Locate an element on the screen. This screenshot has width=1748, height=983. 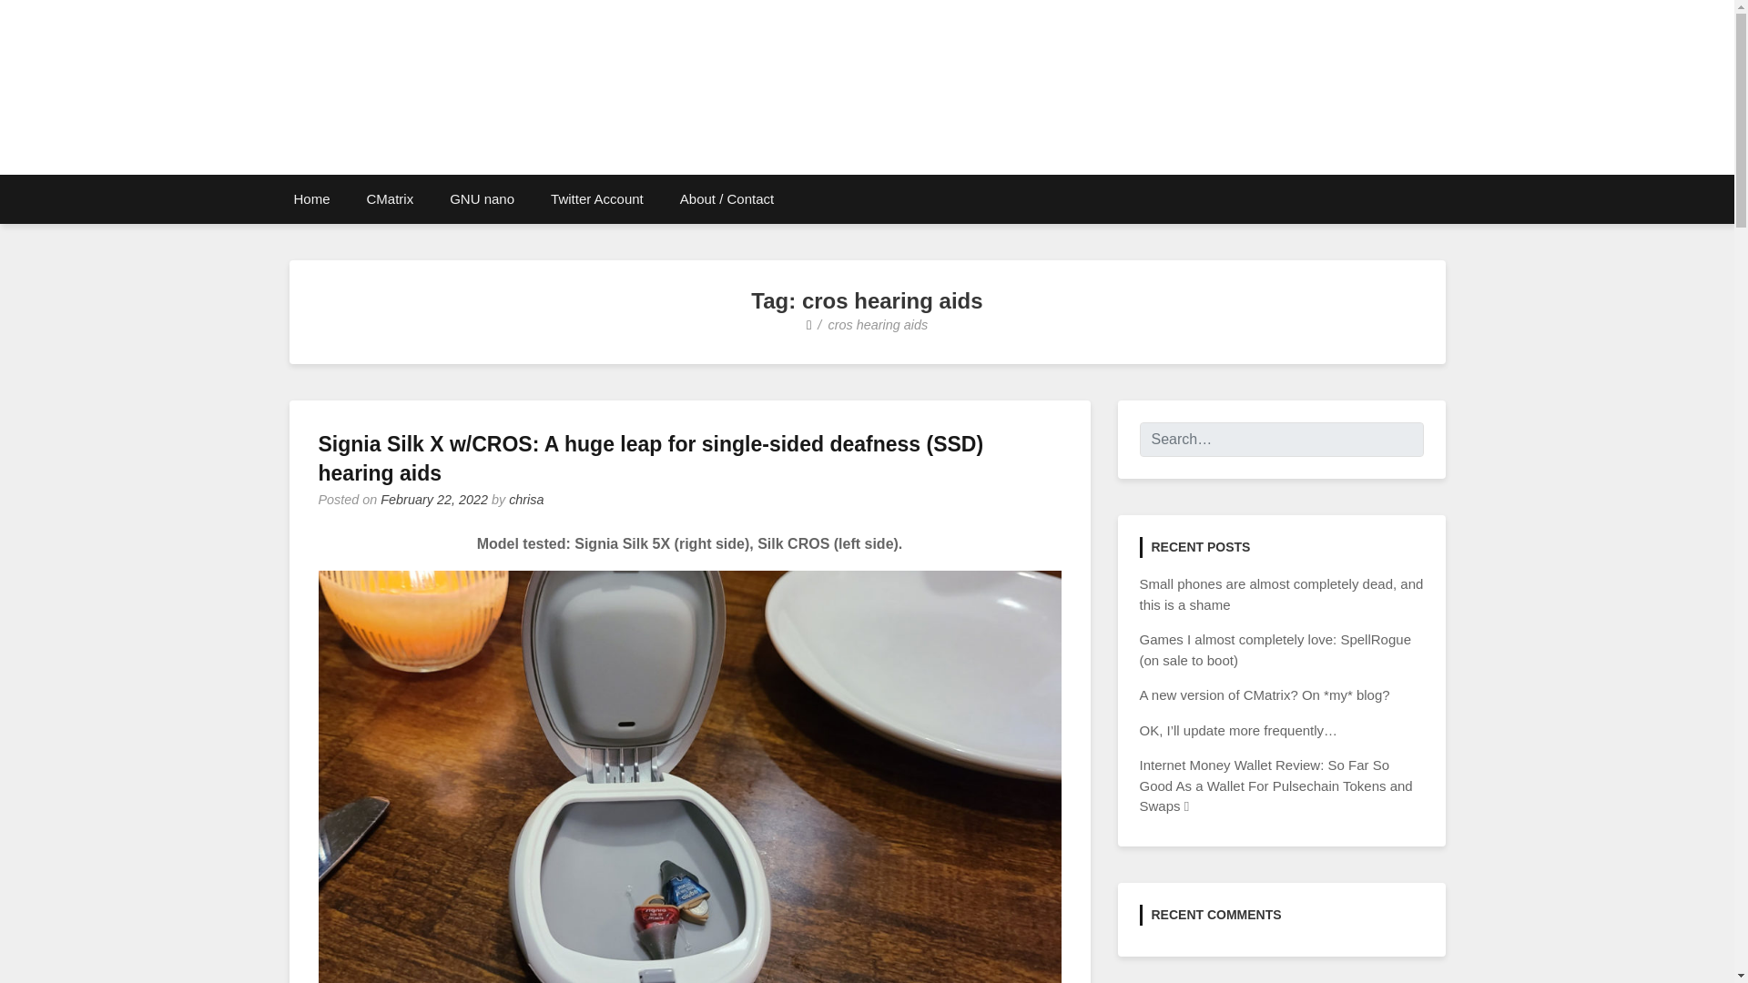
February 22, 2022 is located at coordinates (433, 500).